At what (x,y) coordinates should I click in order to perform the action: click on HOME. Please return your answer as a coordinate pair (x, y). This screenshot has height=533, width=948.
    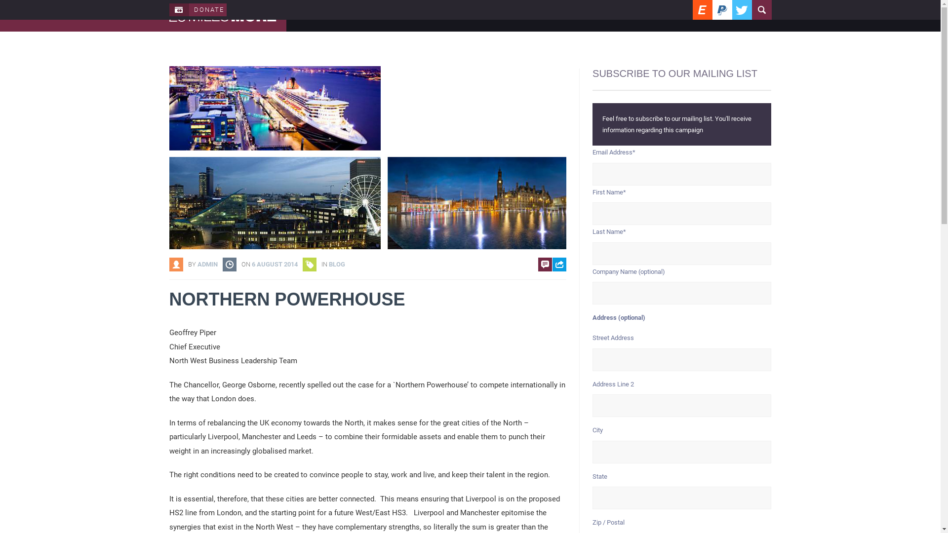
    Looking at the image, I should click on (406, 16).